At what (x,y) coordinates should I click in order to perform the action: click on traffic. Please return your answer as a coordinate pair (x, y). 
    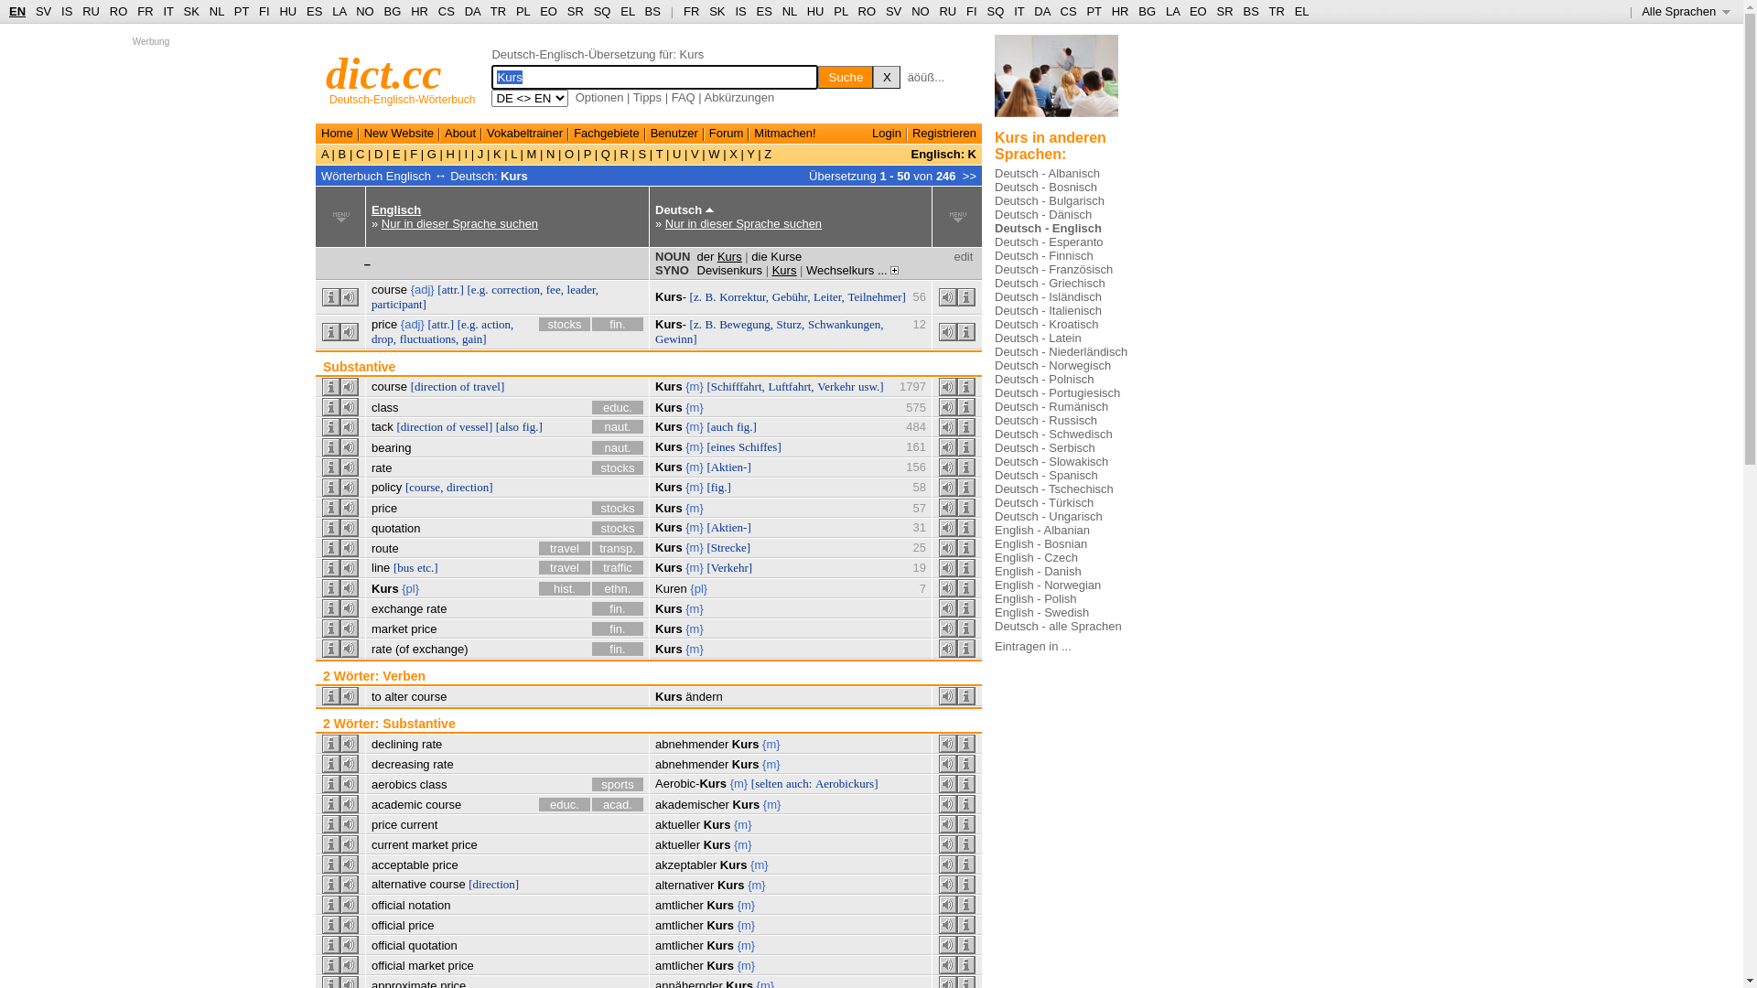
    Looking at the image, I should click on (618, 567).